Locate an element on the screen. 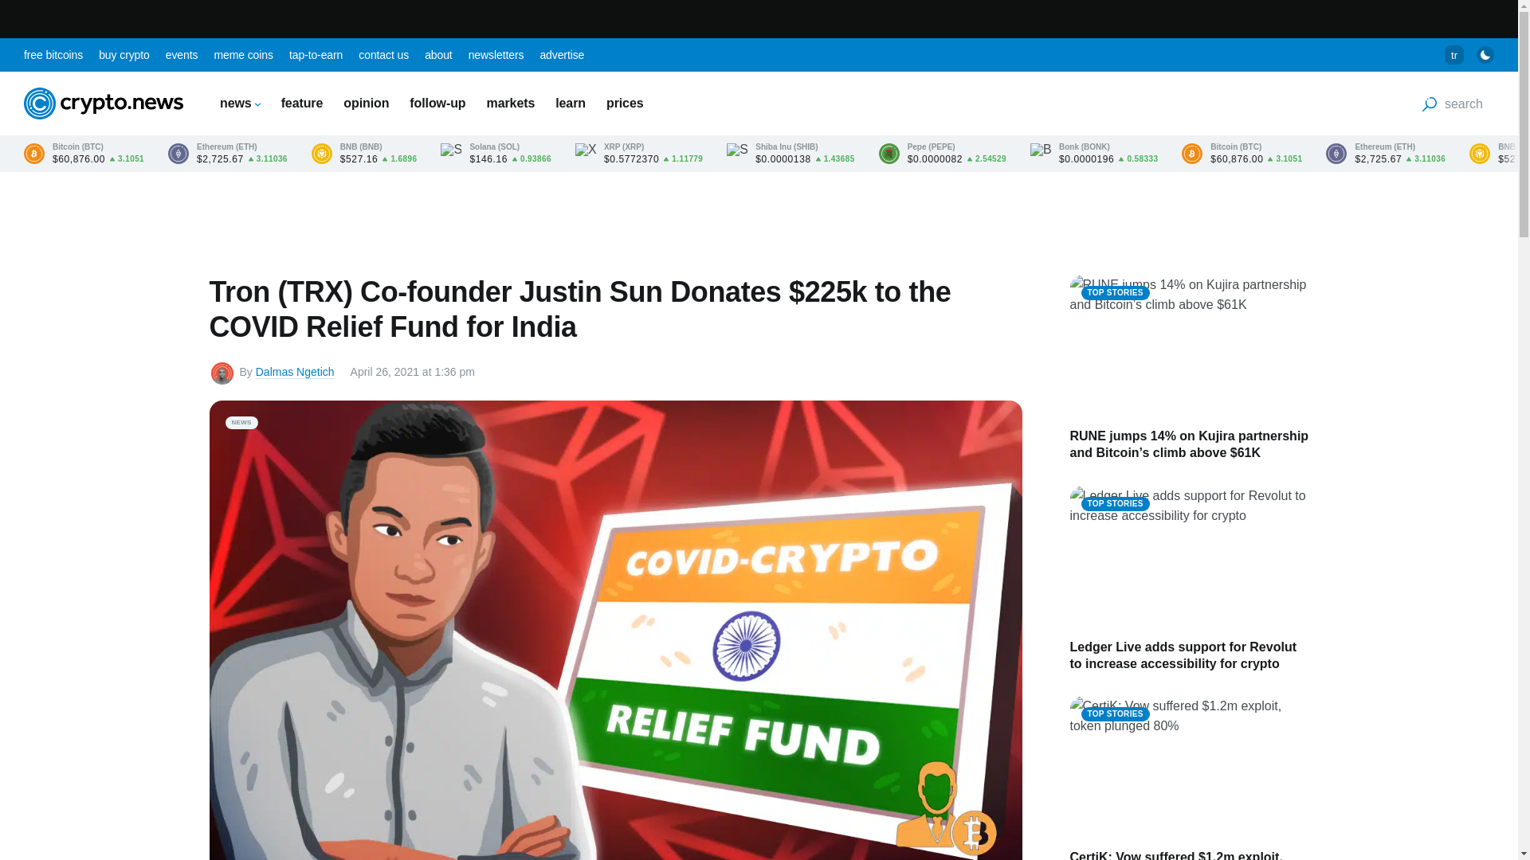 The image size is (1530, 860). meme coins is located at coordinates (242, 54).